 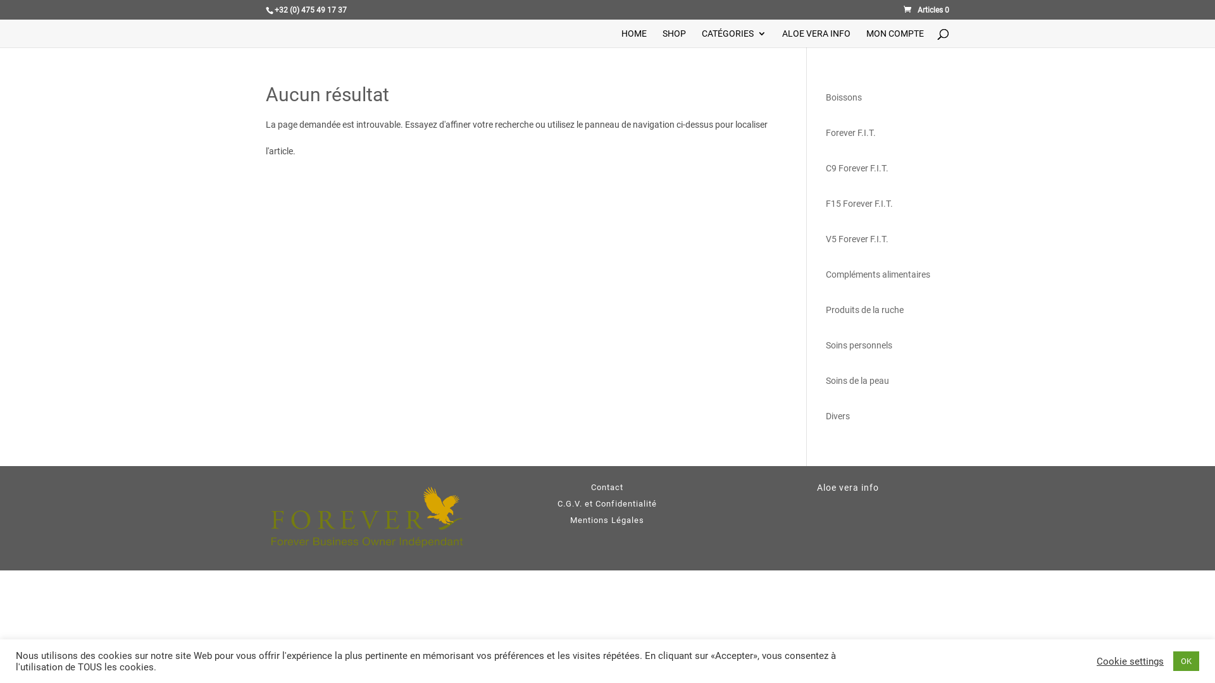 What do you see at coordinates (850, 133) in the screenshot?
I see `Forever F.I.T.` at bounding box center [850, 133].